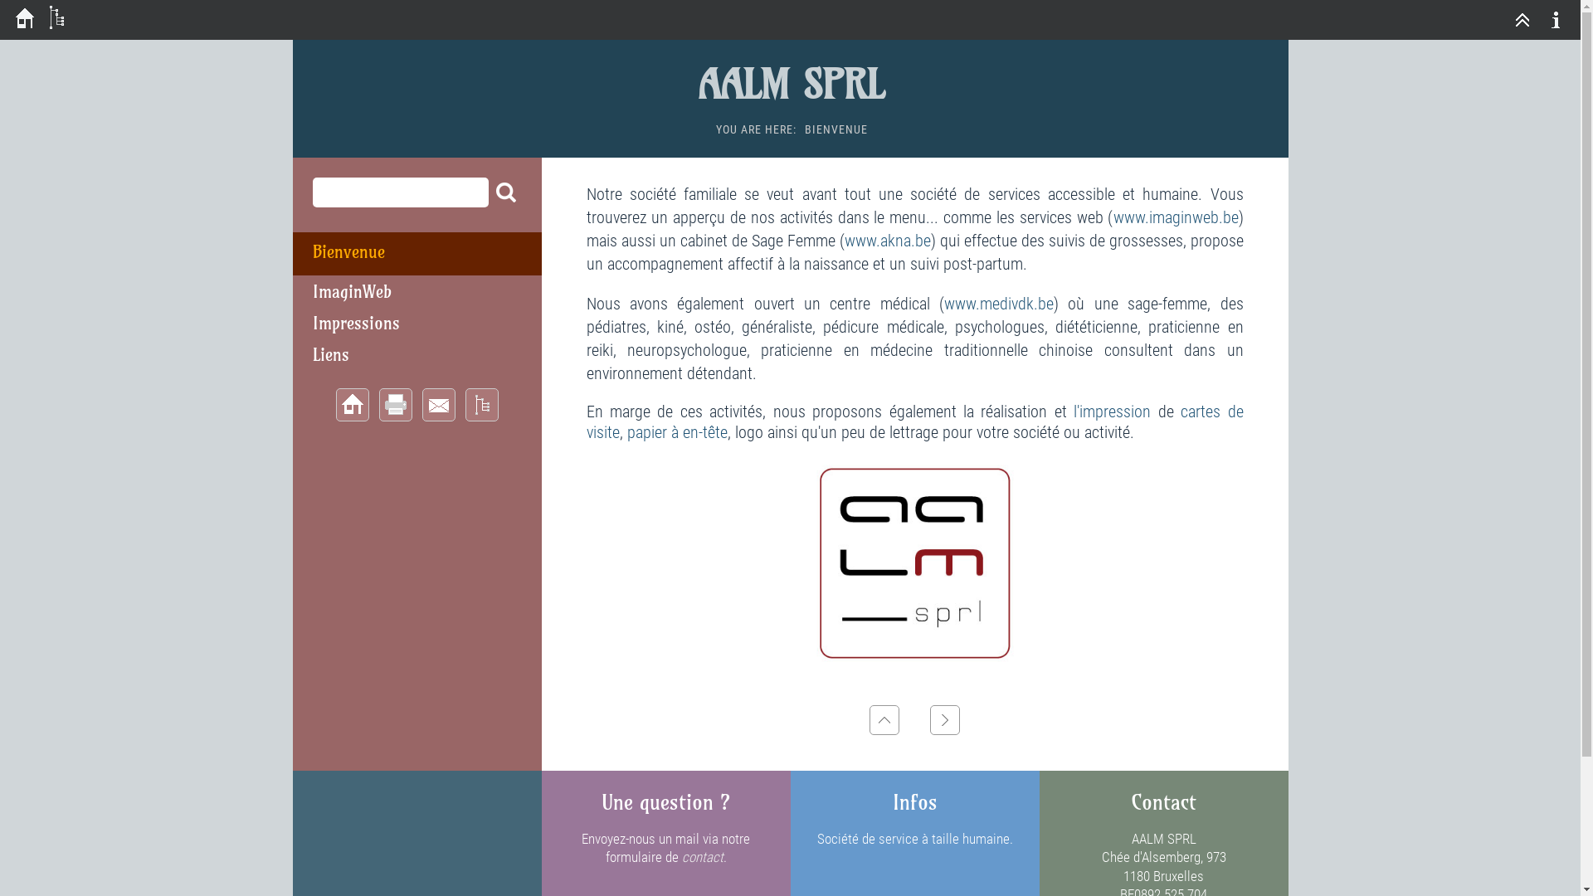 The image size is (1593, 896). I want to click on www.medivdk.be, so click(999, 304).